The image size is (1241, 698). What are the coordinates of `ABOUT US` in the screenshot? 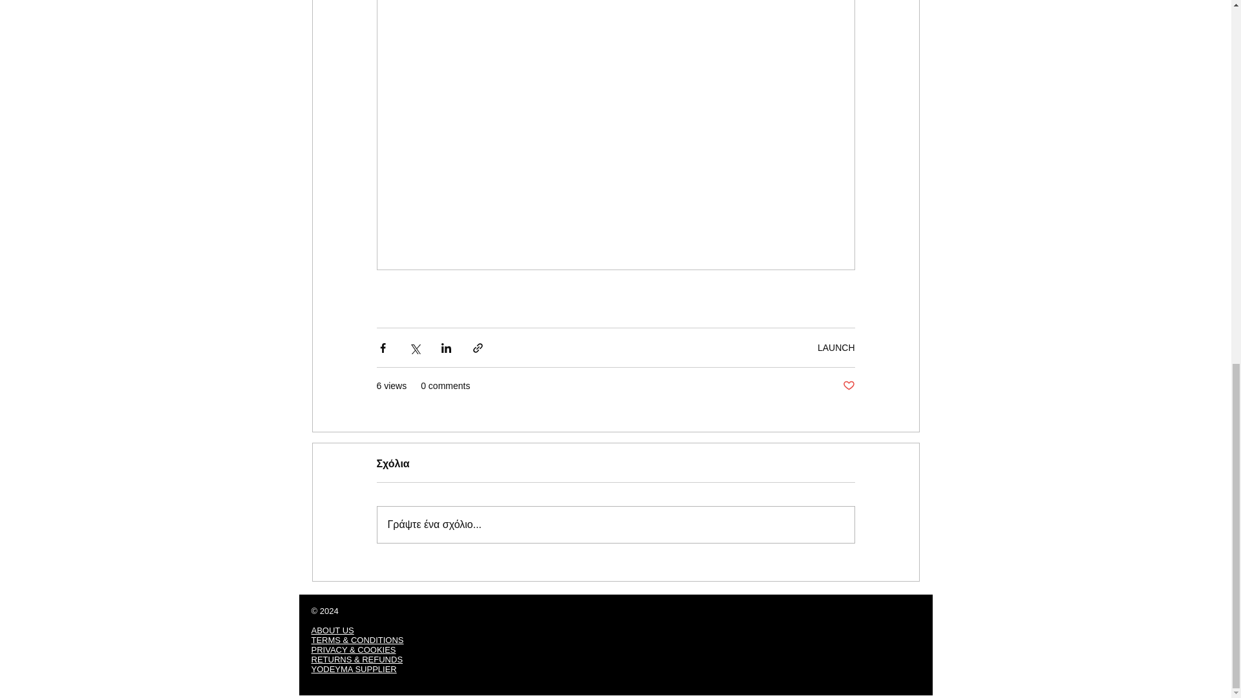 It's located at (332, 629).